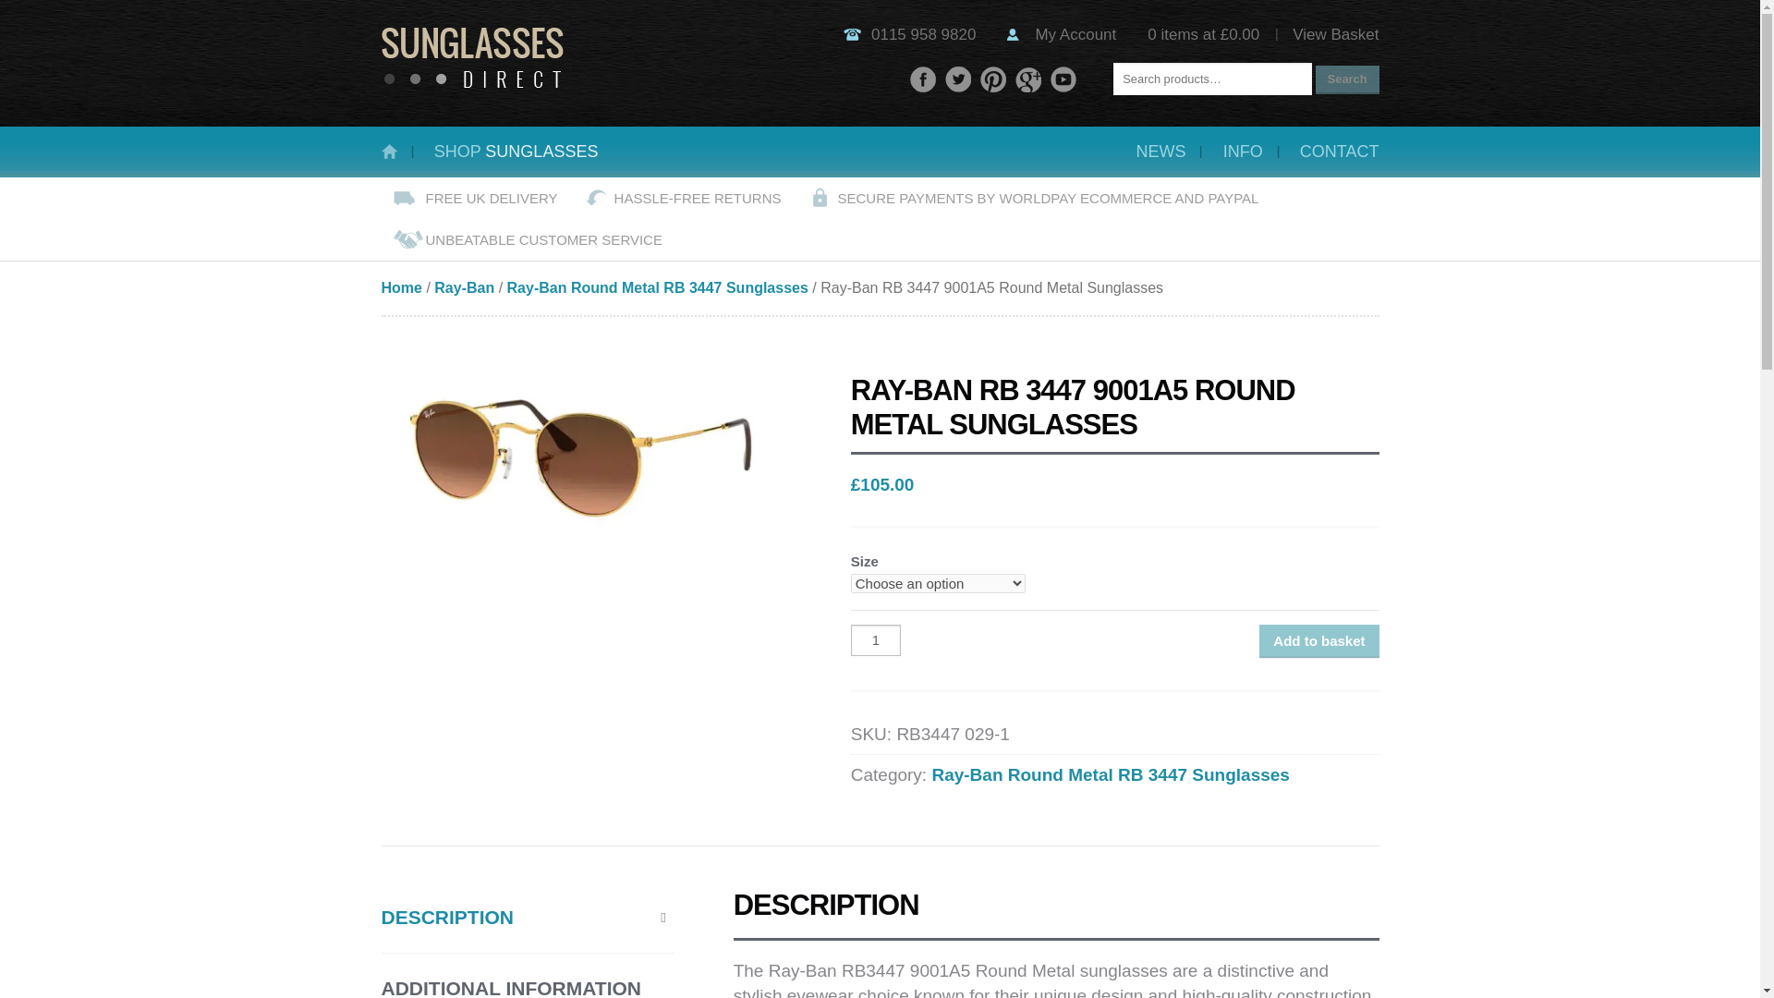 The image size is (1774, 998). Describe the element at coordinates (1160, 152) in the screenshot. I see `NEWS` at that location.